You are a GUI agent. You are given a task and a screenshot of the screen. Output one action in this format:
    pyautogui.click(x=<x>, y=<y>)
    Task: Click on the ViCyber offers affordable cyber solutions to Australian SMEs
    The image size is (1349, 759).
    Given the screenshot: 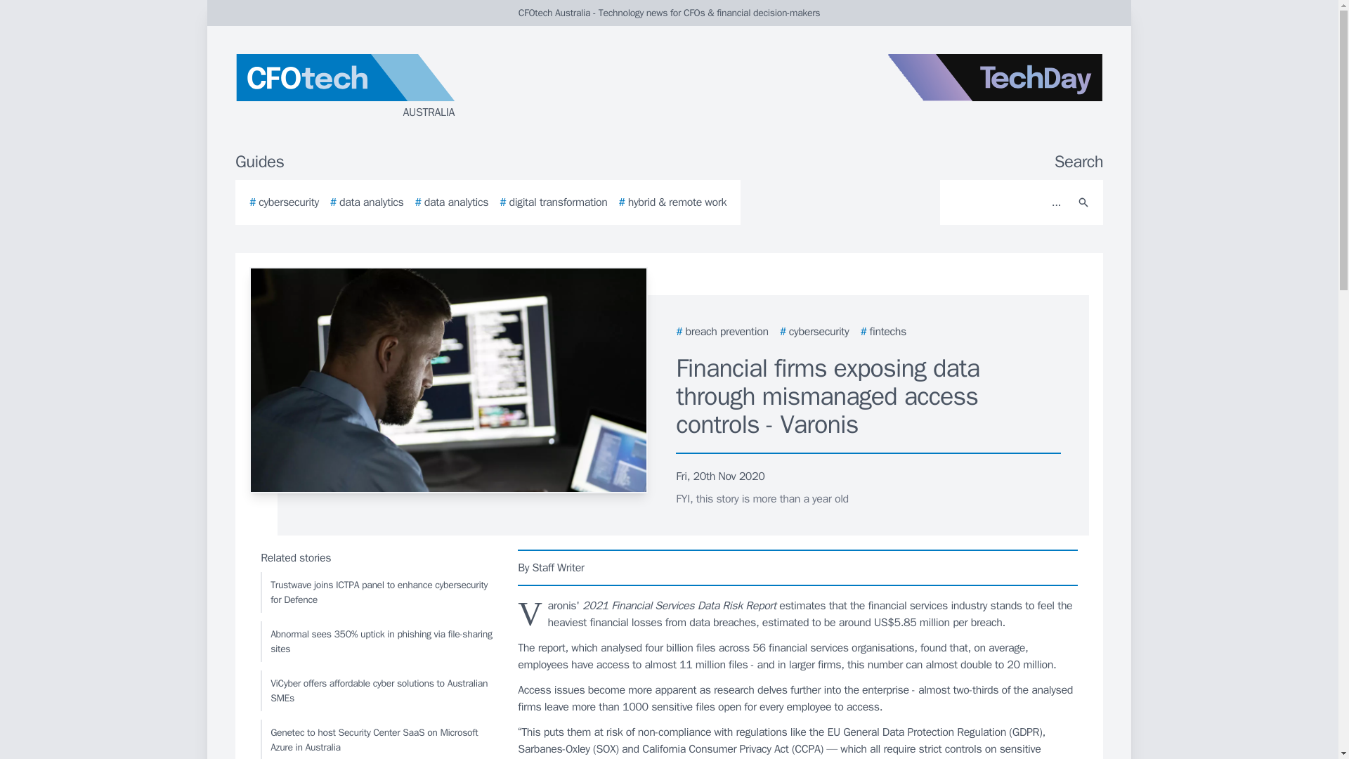 What is the action you would take?
    pyautogui.click(x=376, y=690)
    